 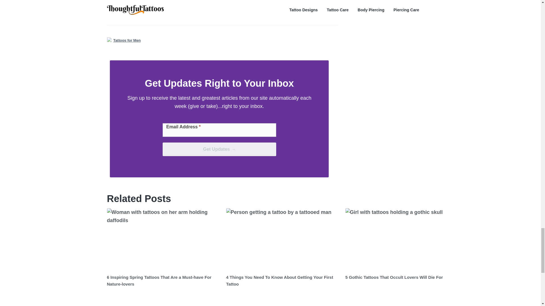 What do you see at coordinates (270, 5) in the screenshot?
I see `LinkedIn` at bounding box center [270, 5].